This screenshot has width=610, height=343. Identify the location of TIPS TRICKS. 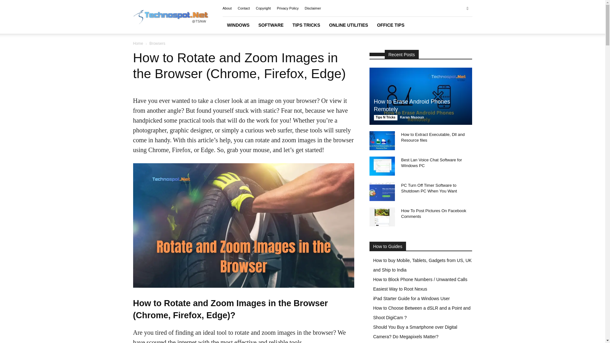
(306, 25).